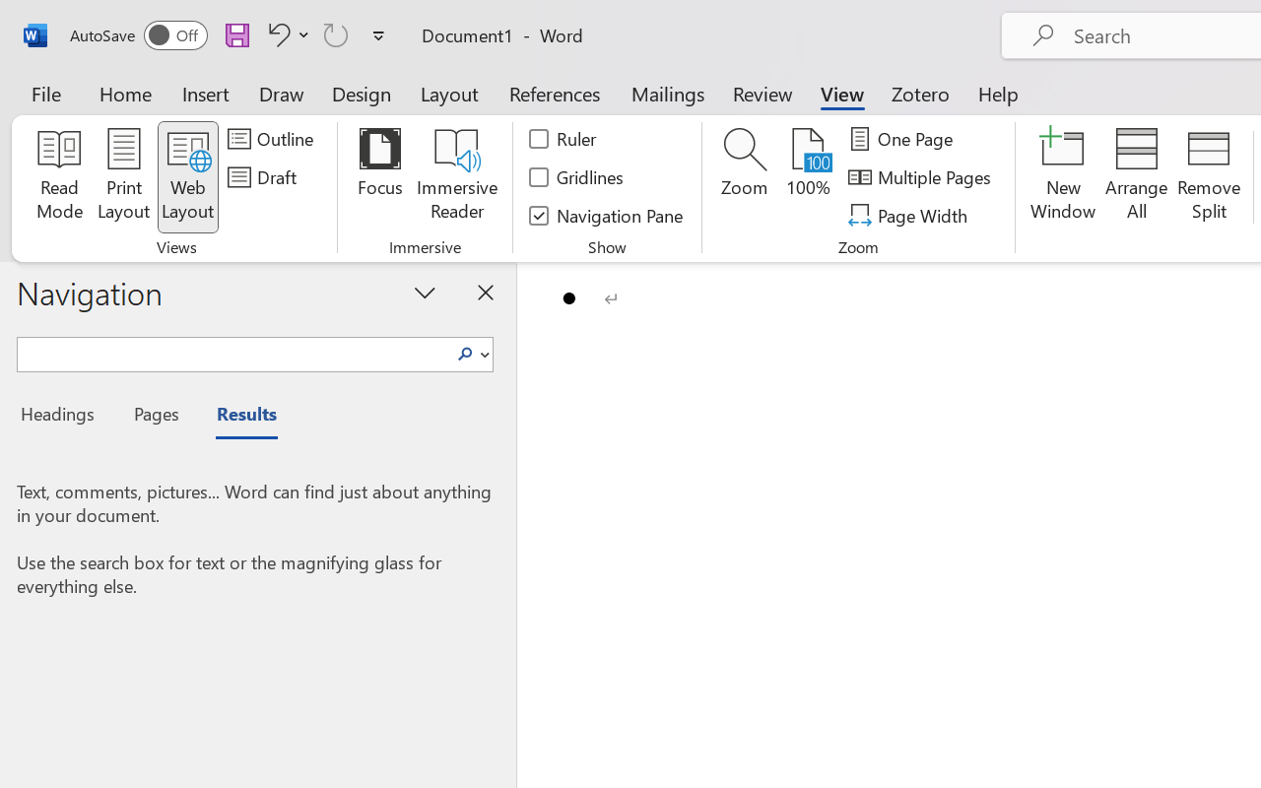 Image resolution: width=1261 pixels, height=788 pixels. I want to click on Undo Bullet Default, so click(286, 34).